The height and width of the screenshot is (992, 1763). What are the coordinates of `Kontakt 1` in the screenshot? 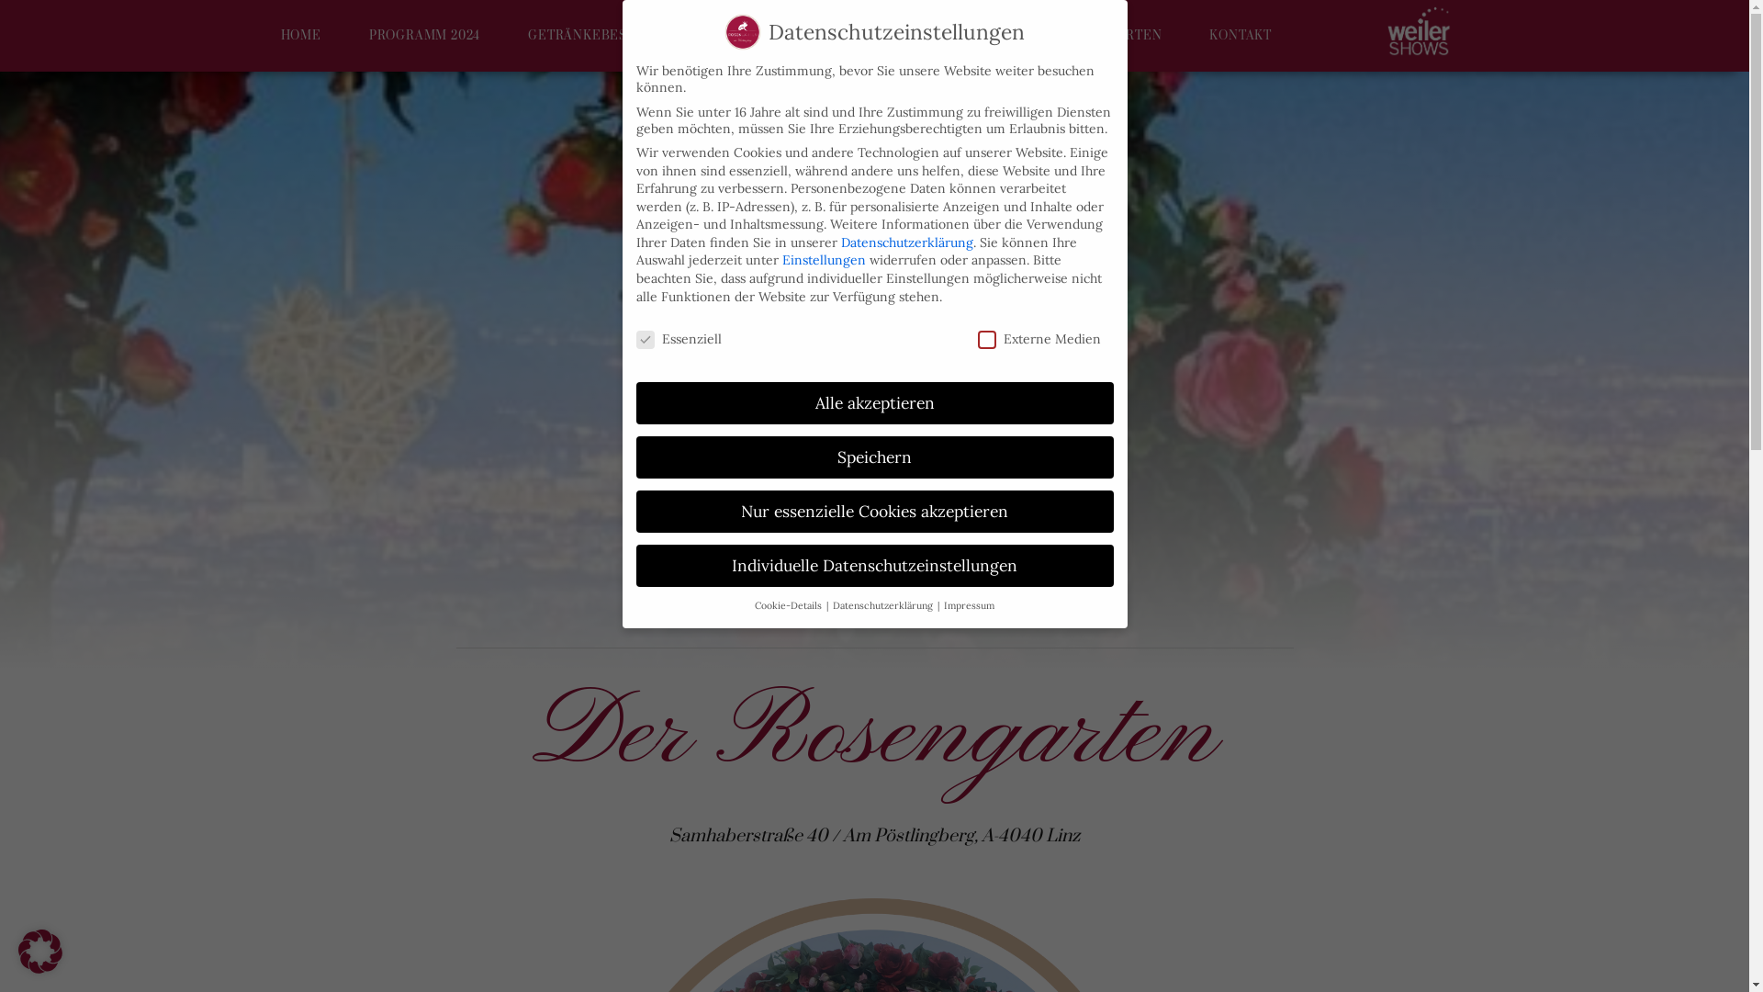 It's located at (875, 458).